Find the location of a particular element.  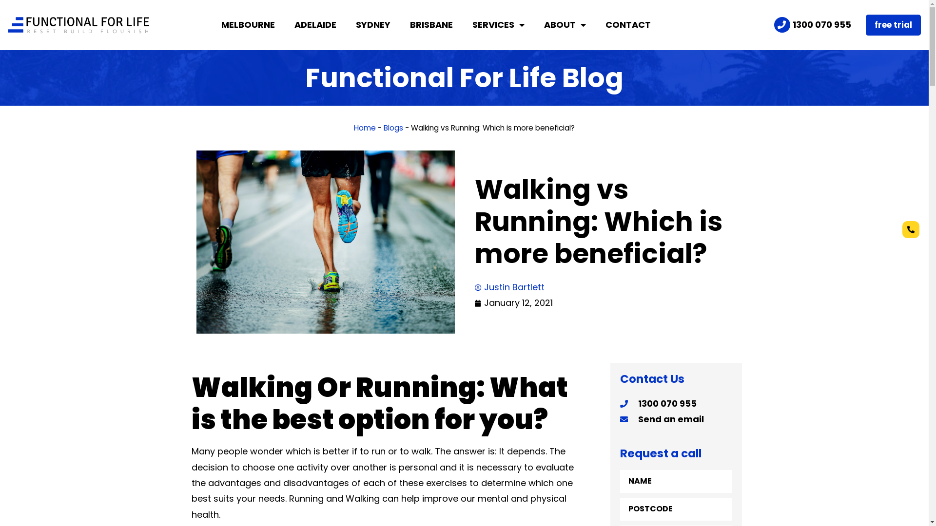

Justin Bartlett is located at coordinates (510, 287).